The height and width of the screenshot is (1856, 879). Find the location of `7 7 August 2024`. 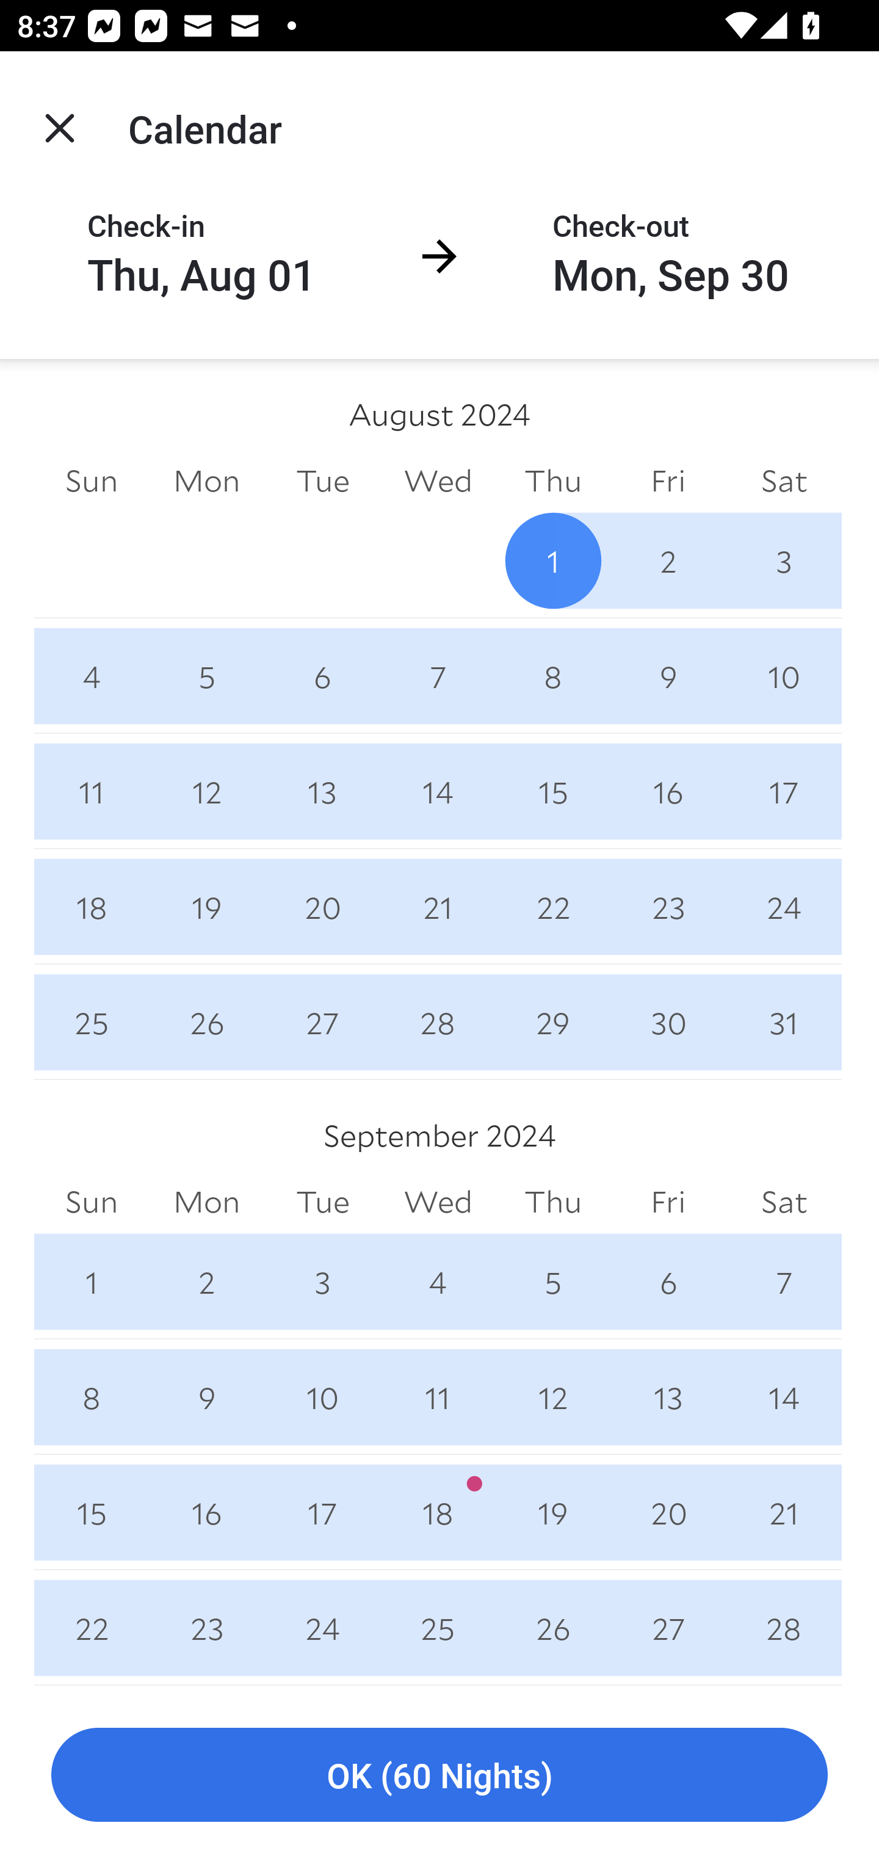

7 7 August 2024 is located at coordinates (438, 675).